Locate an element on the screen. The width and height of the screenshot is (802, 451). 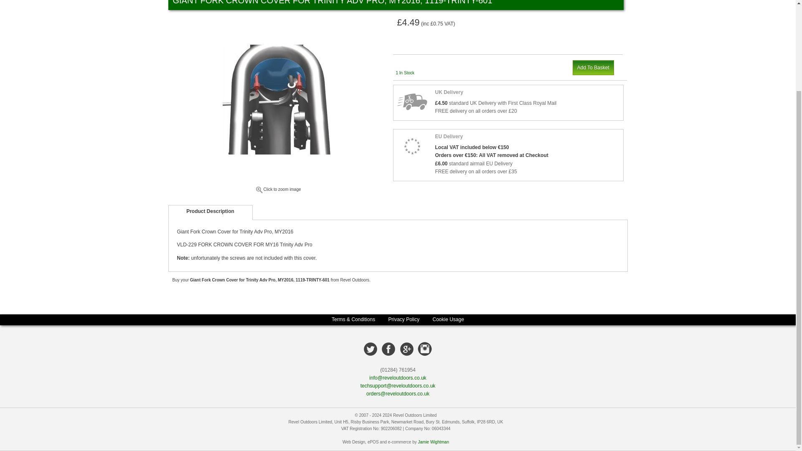
Follow Revel Outdoors on Instagram is located at coordinates (425, 349).